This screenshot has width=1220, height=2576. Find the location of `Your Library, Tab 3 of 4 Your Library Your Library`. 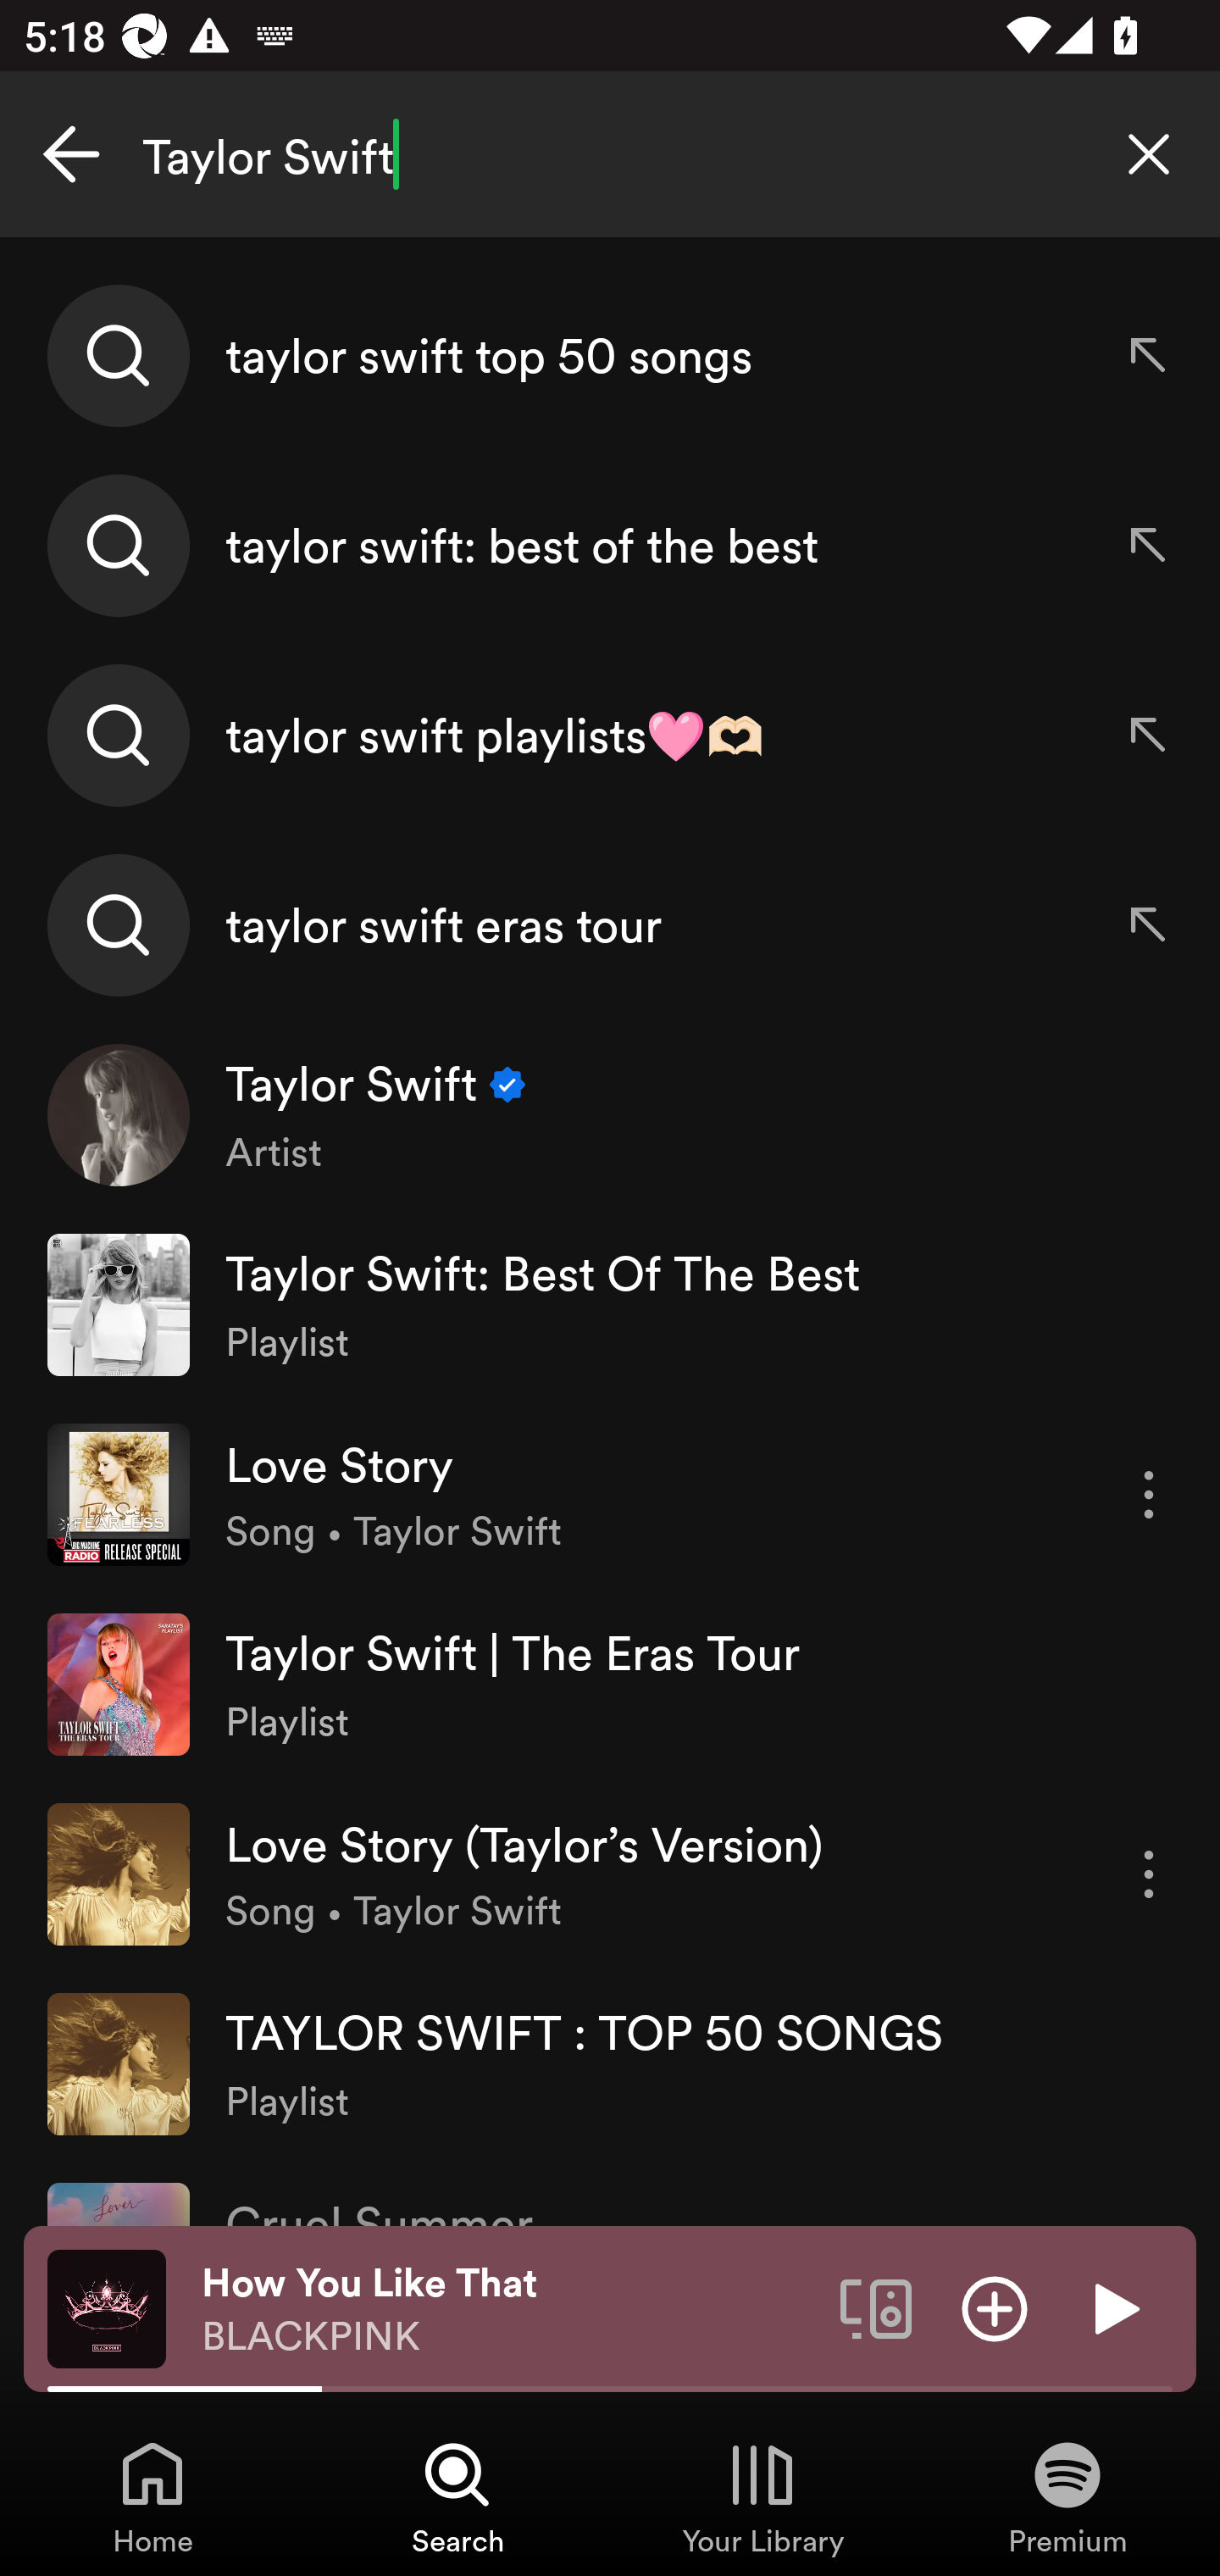

Your Library, Tab 3 of 4 Your Library Your Library is located at coordinates (762, 2496).